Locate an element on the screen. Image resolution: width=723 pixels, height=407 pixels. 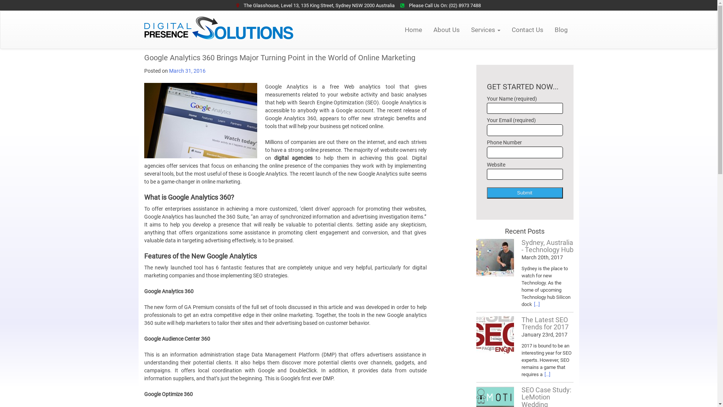
Home is located at coordinates (413, 30).